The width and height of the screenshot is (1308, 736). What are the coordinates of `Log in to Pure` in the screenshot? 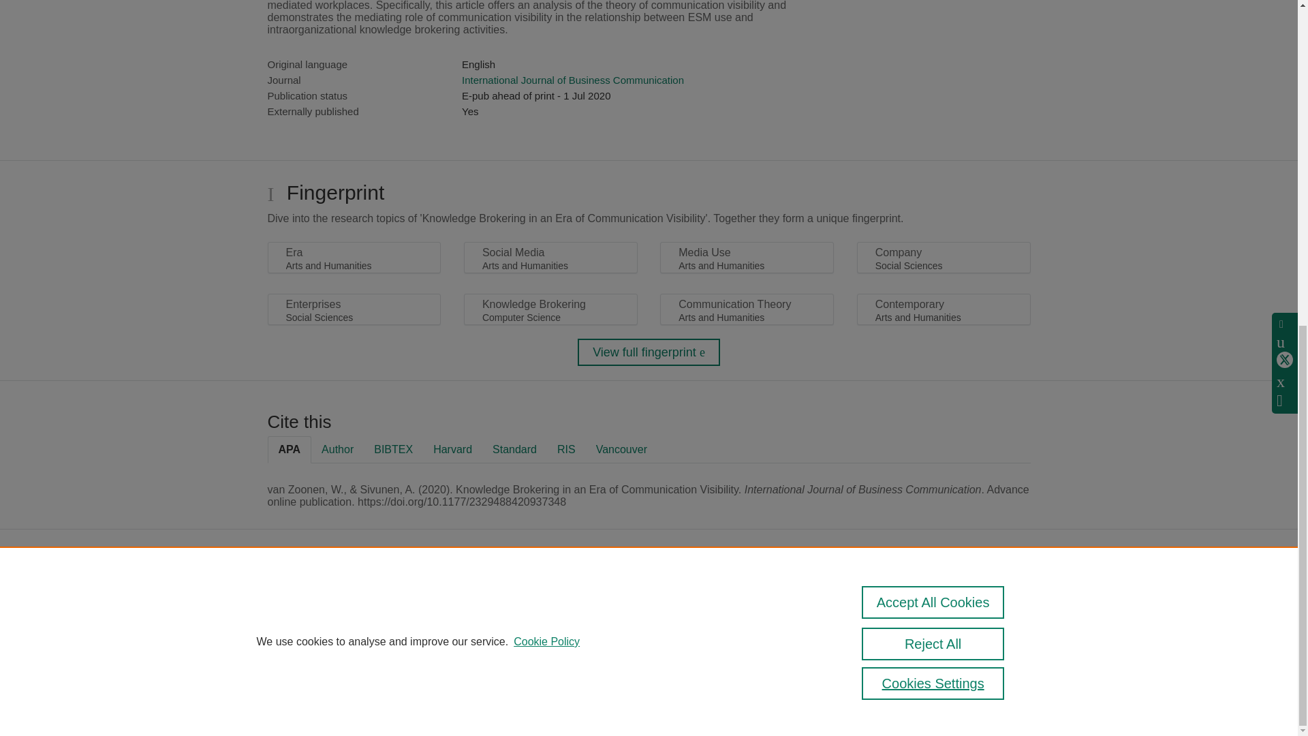 It's located at (526, 702).